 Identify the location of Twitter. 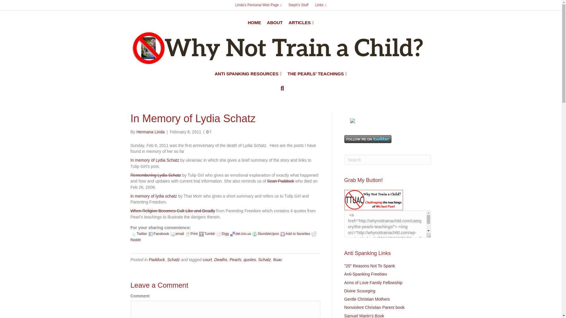
(134, 234).